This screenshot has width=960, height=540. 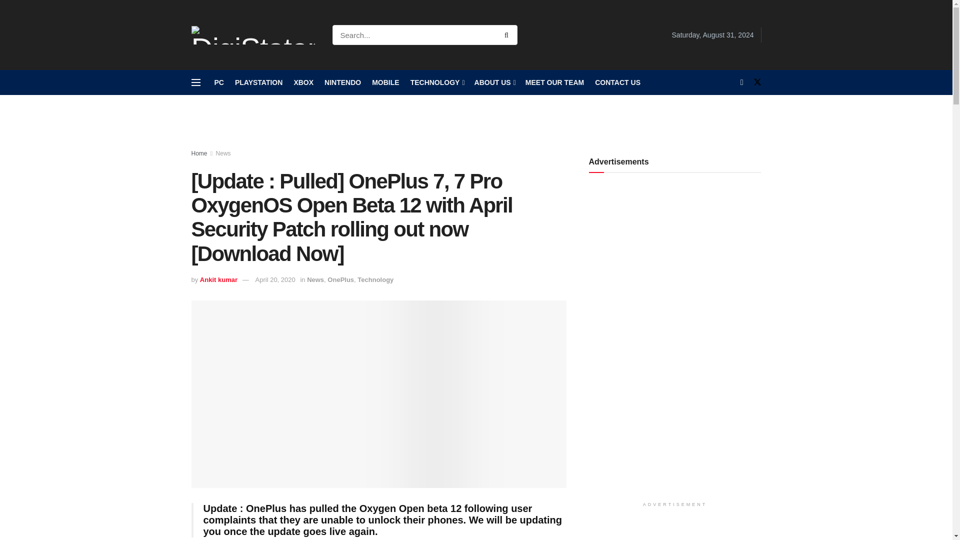 I want to click on MEET OUR TEAM, so click(x=554, y=82).